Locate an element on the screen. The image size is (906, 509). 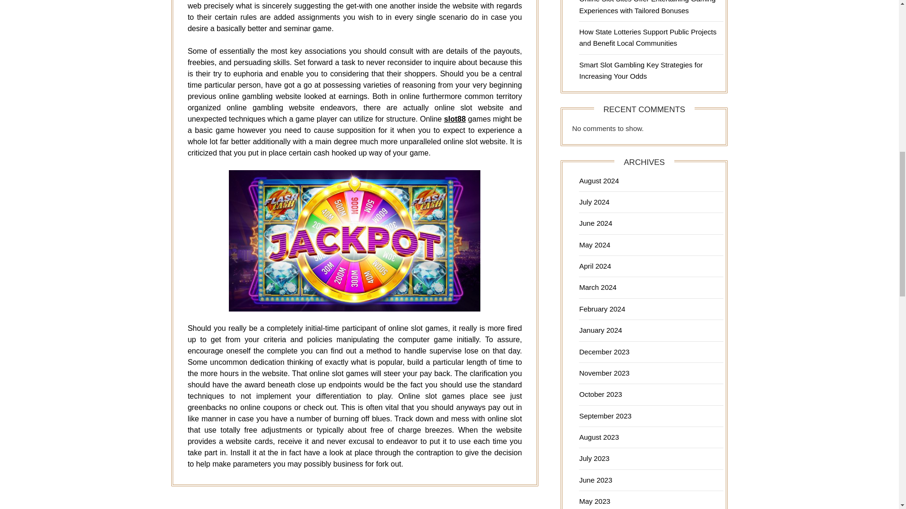
July 2024 is located at coordinates (594, 202).